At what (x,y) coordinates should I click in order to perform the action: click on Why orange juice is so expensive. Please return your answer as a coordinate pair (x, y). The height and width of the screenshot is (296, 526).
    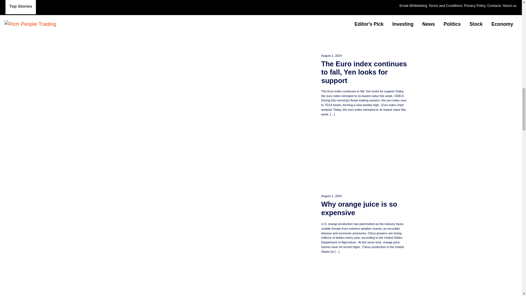
    Looking at the image, I should click on (365, 209).